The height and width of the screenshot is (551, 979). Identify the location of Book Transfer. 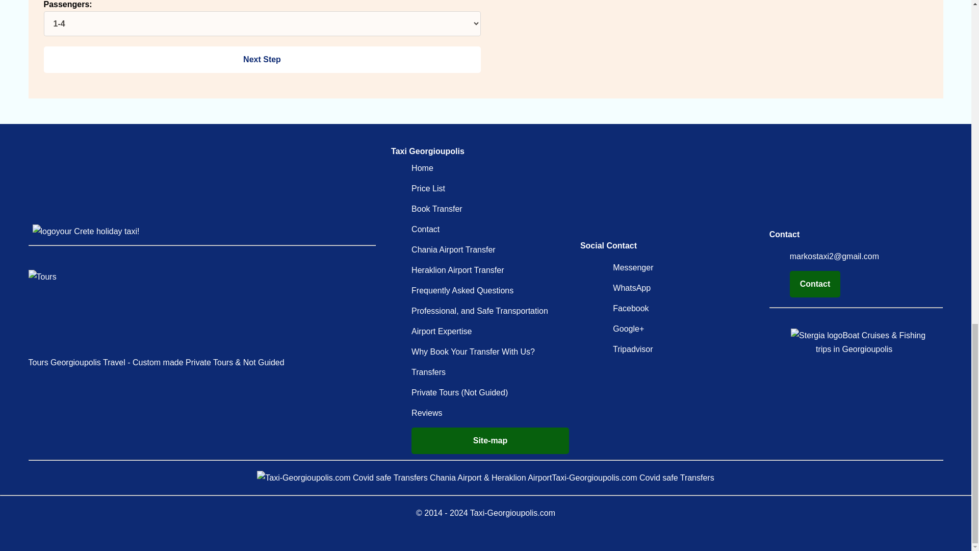
(436, 208).